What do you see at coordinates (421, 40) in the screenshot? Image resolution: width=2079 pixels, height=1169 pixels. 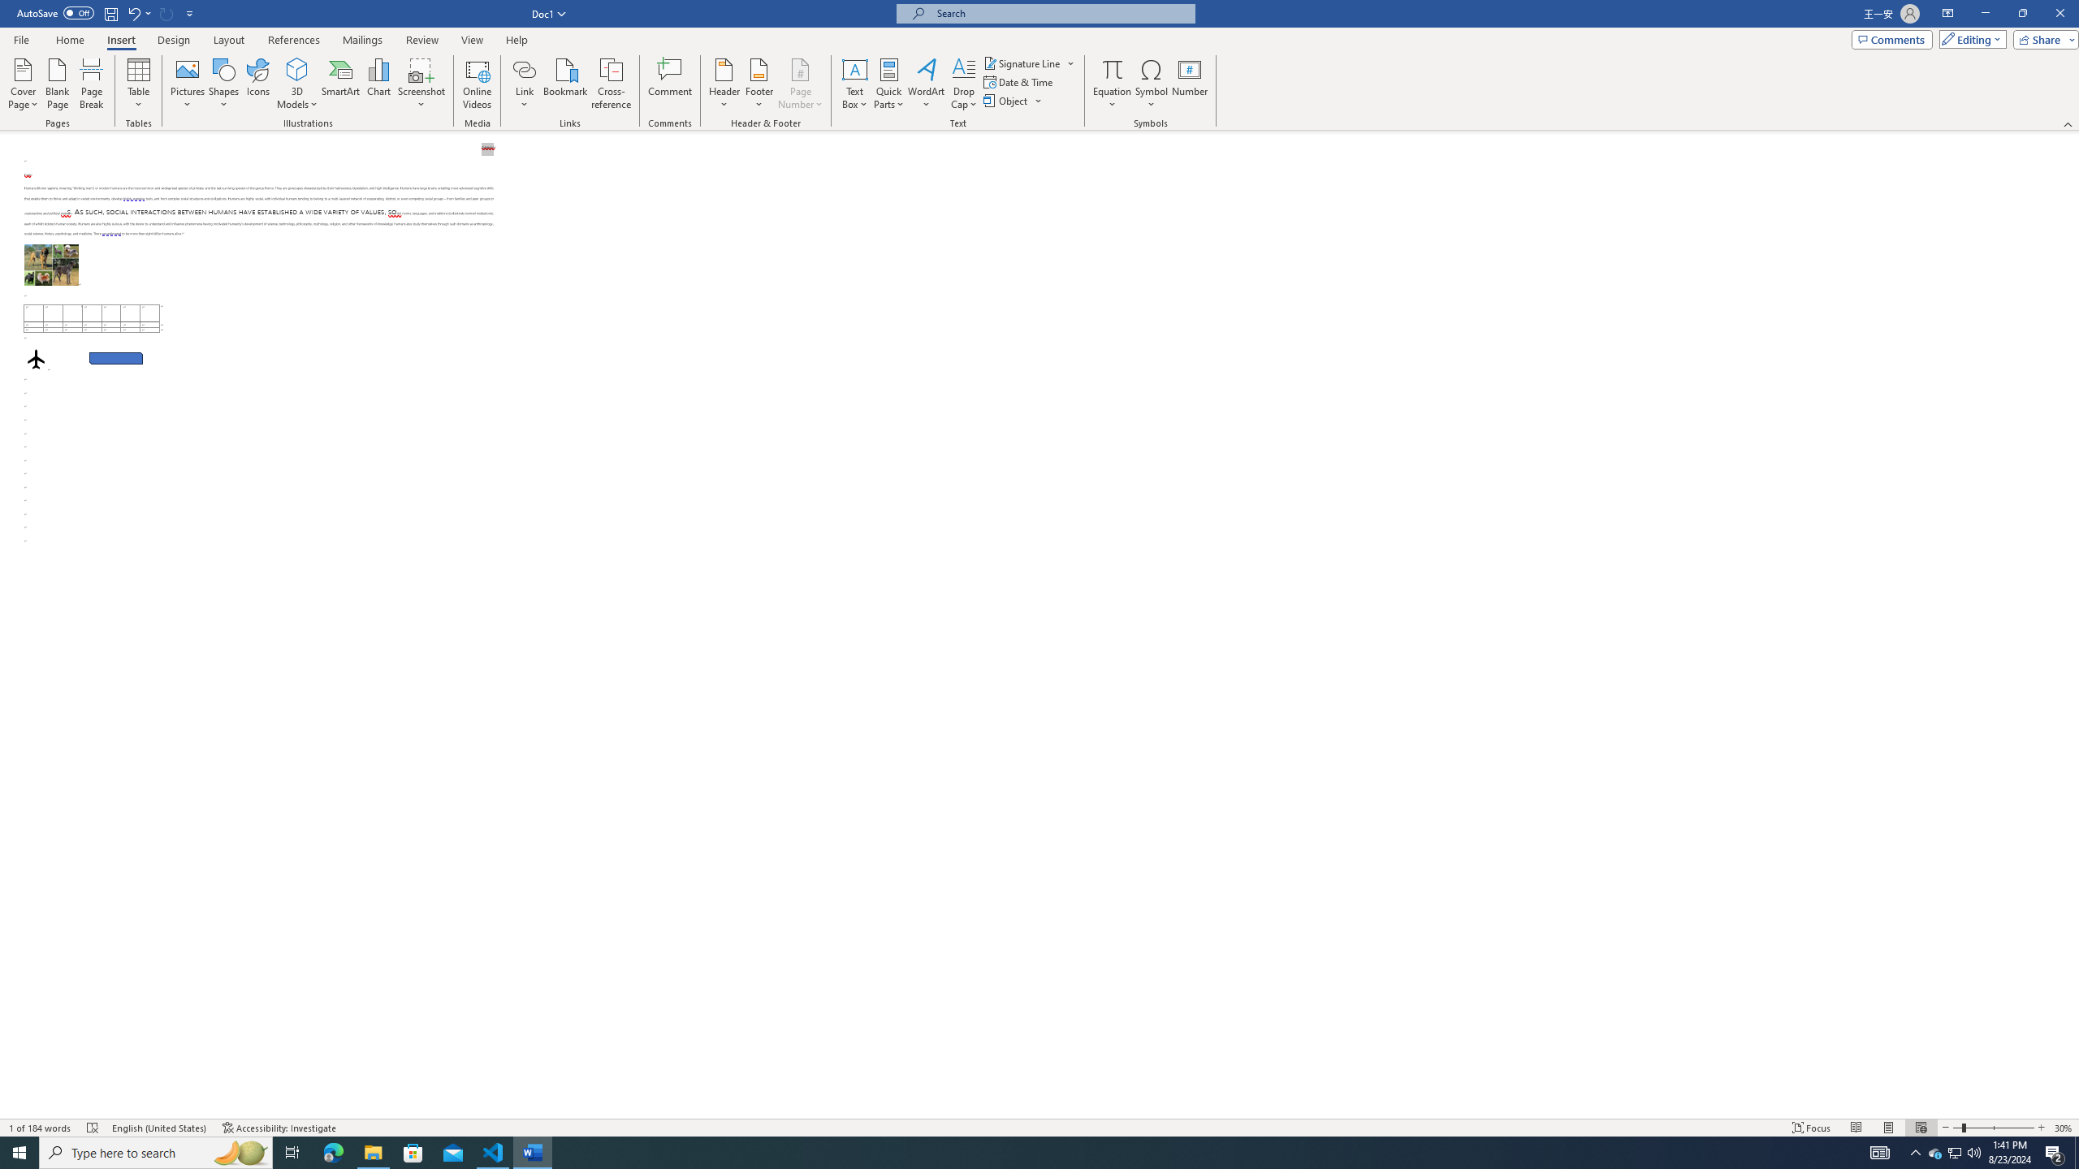 I see `Review` at bounding box center [421, 40].